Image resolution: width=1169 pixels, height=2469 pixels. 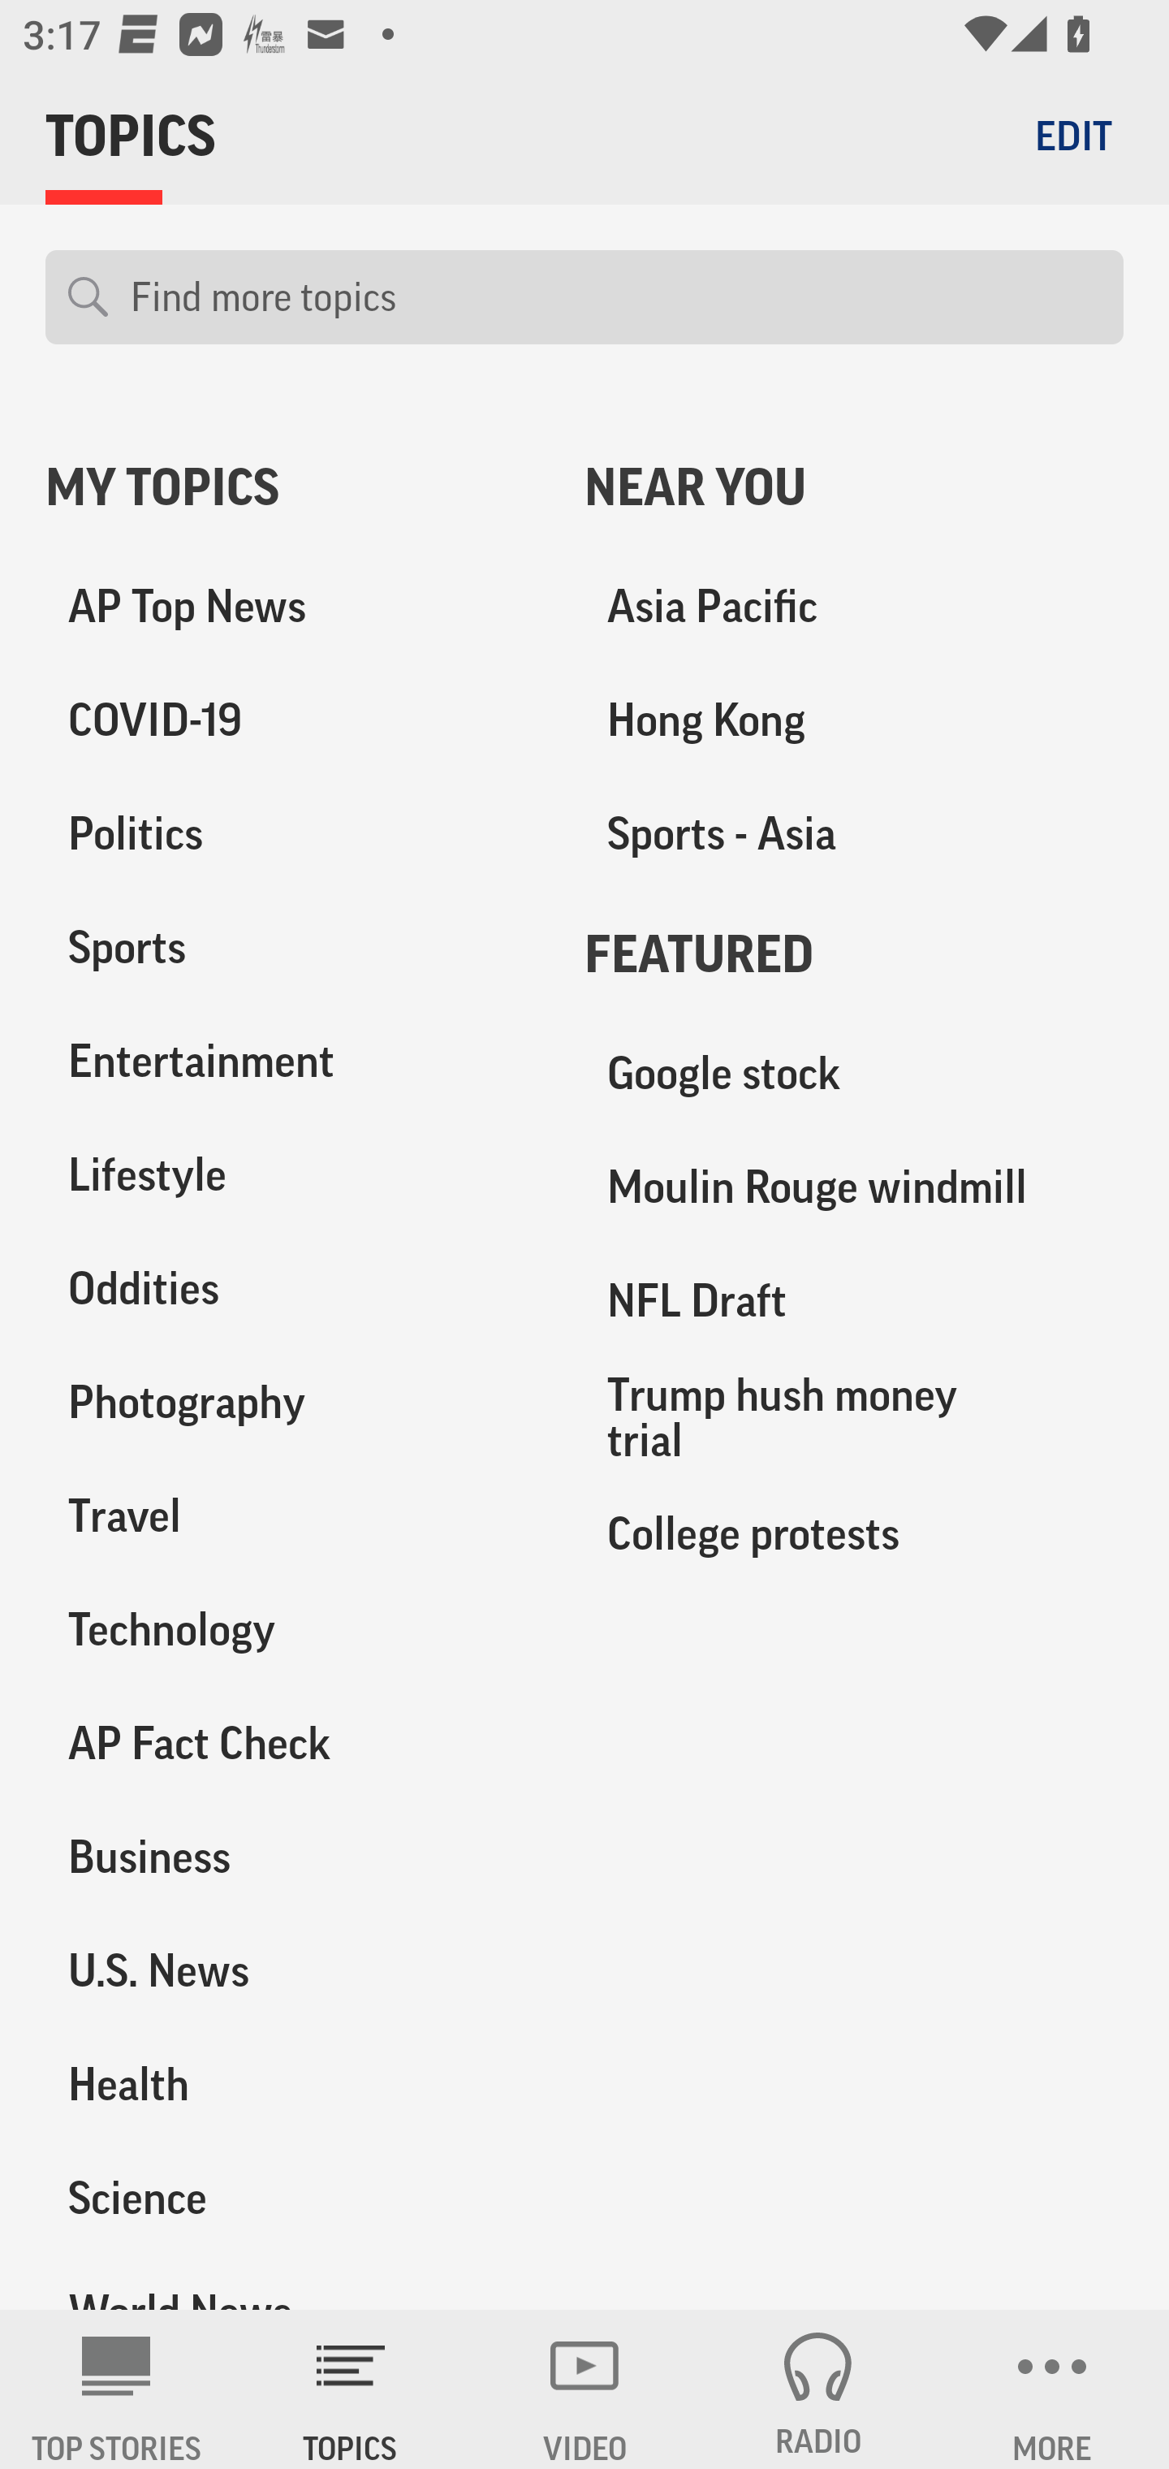 I want to click on Travel, so click(x=292, y=1516).